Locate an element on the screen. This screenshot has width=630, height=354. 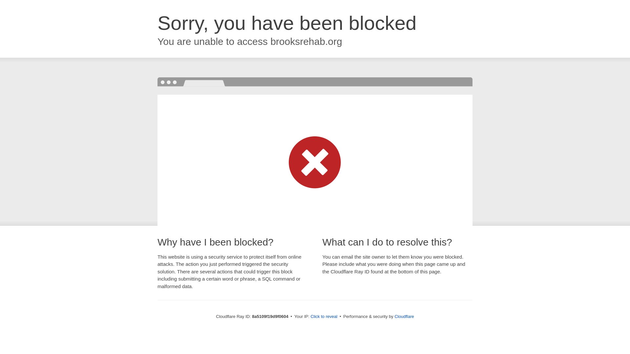
Cloudflare is located at coordinates (404, 316).